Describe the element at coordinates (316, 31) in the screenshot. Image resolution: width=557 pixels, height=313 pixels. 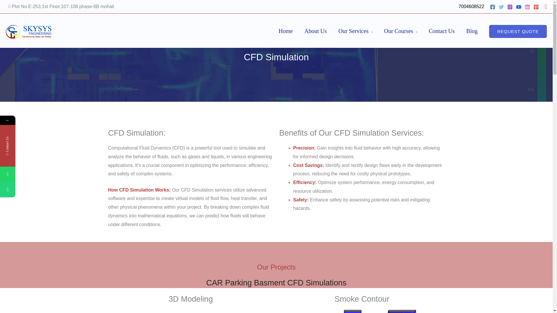
I see `About Us` at that location.